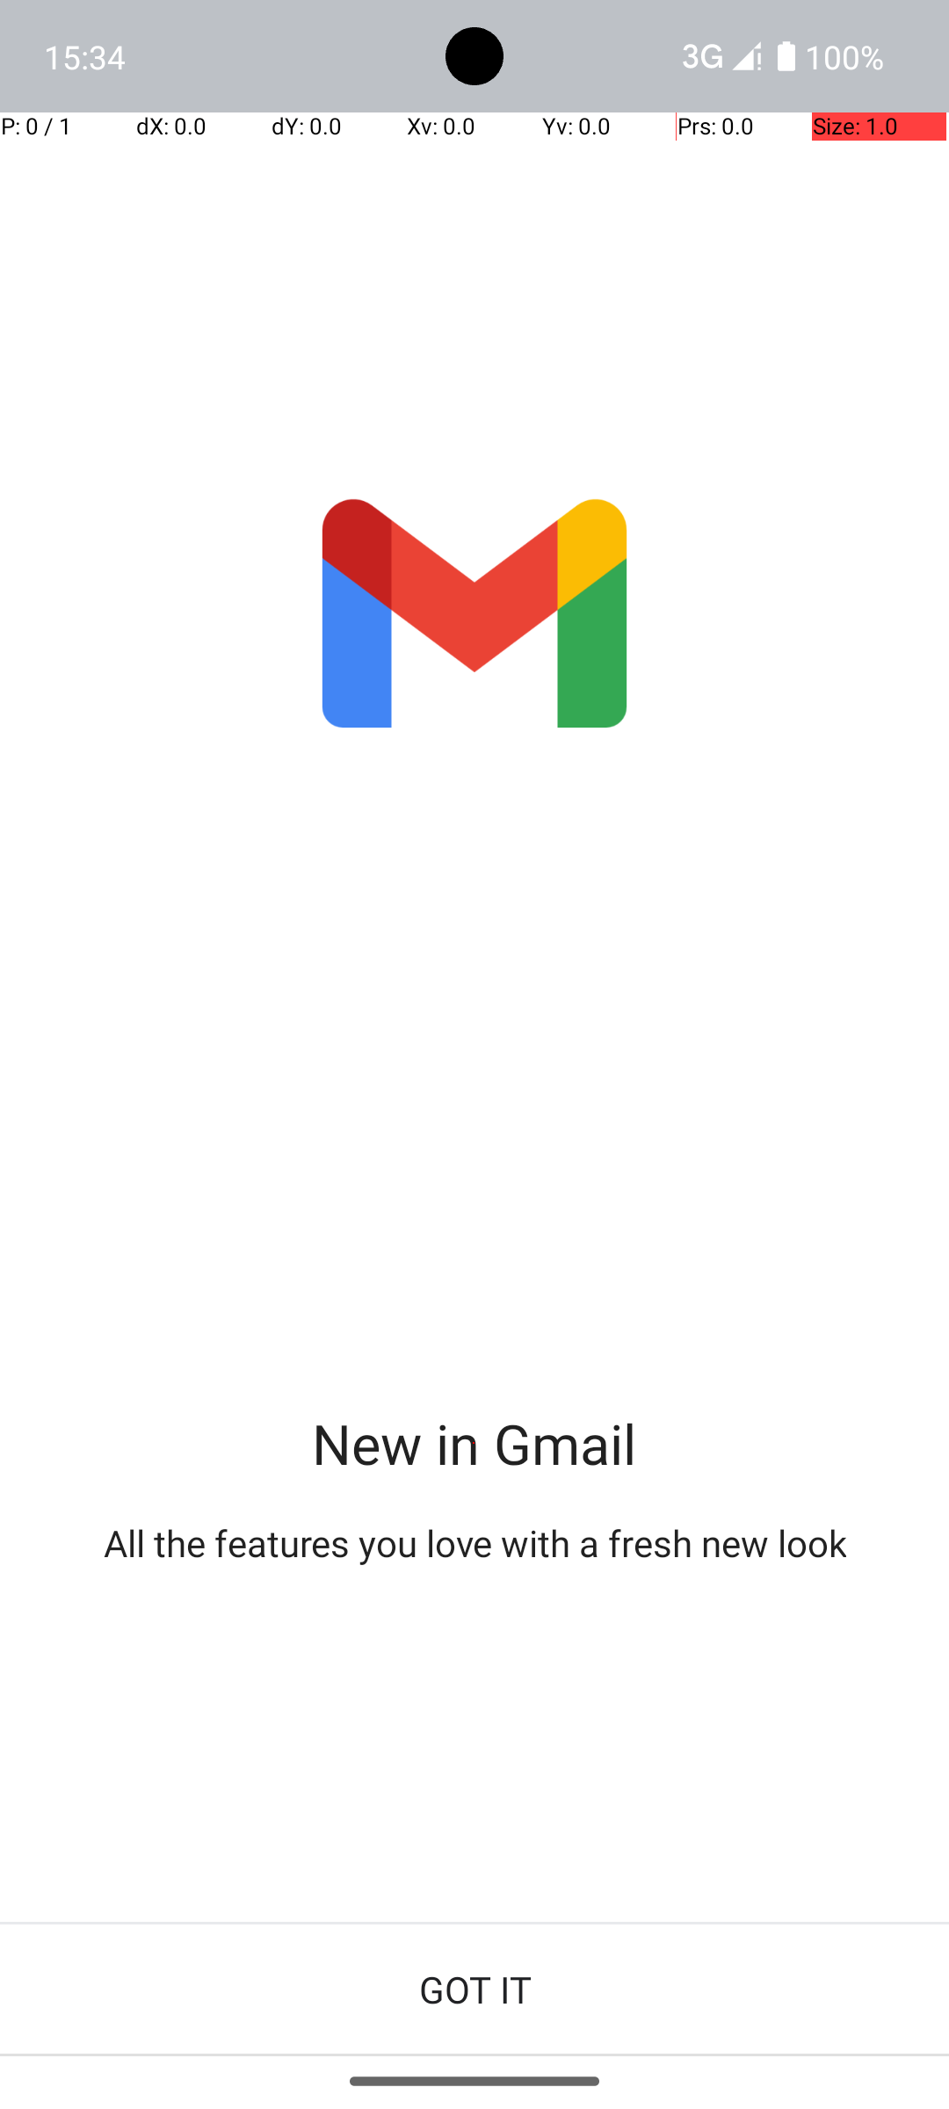  Describe the element at coordinates (474, 1543) in the screenshot. I see `All the features you love with a fresh new look` at that location.